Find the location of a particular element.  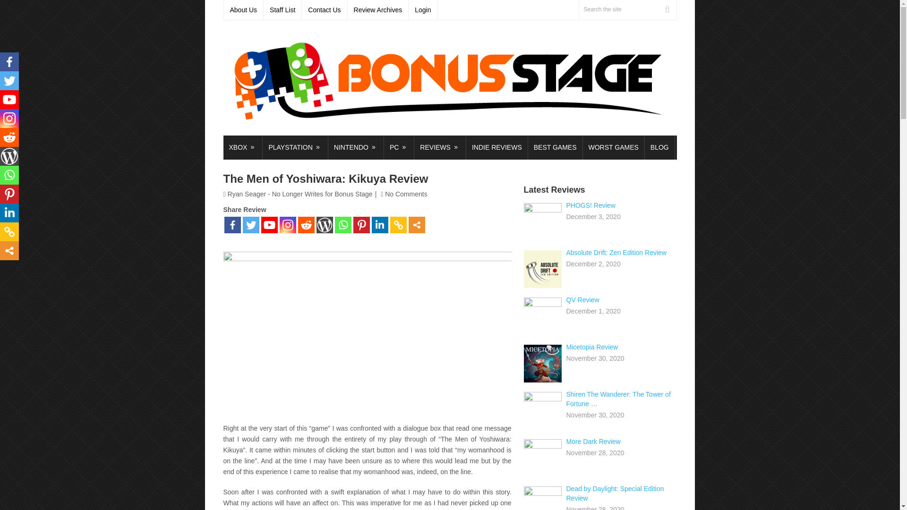

NINTENDO is located at coordinates (356, 147).